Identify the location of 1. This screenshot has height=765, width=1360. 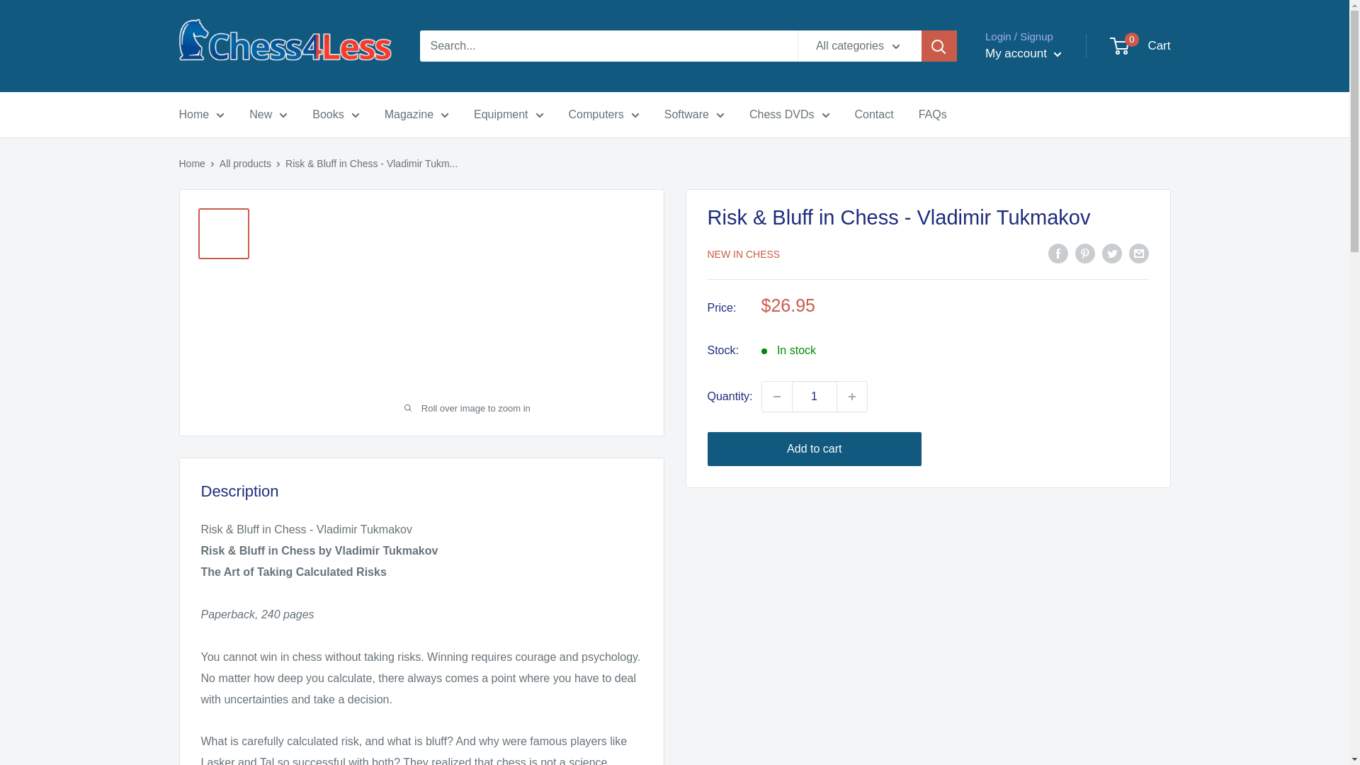
(815, 397).